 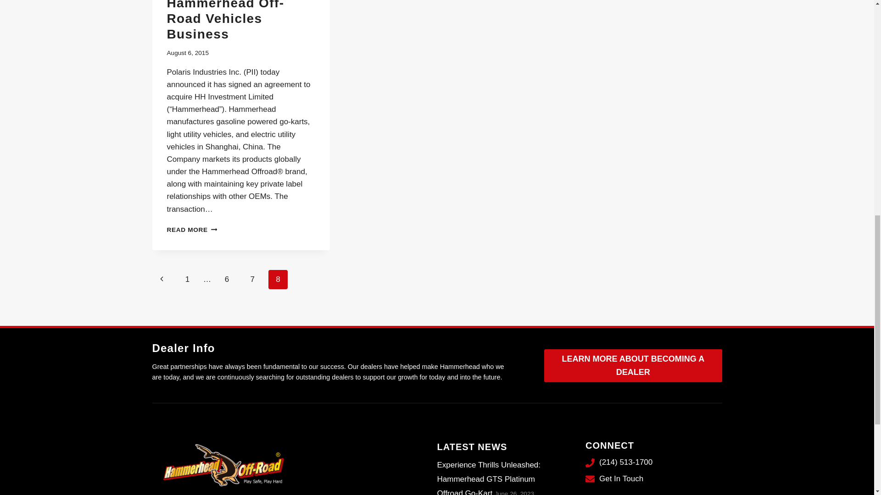 I want to click on Previous Page, so click(x=162, y=279).